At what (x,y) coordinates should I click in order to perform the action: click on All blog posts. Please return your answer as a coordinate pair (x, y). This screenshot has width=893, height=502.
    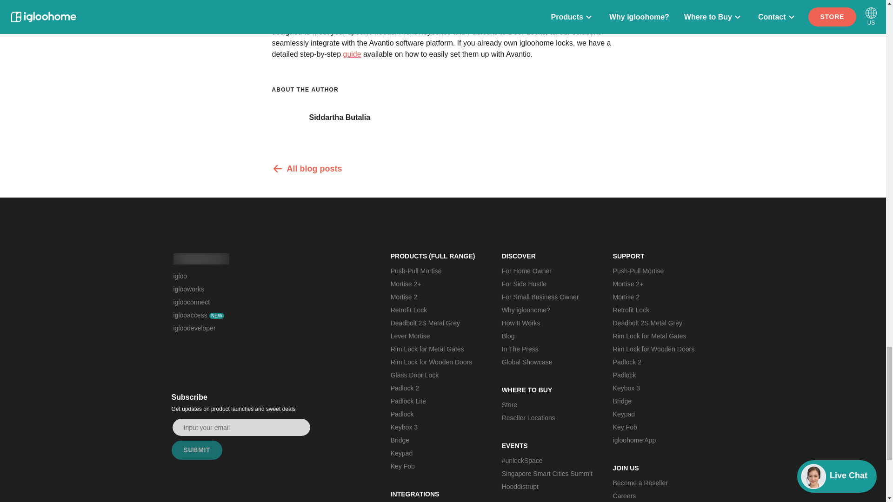
    Looking at the image, I should click on (443, 168).